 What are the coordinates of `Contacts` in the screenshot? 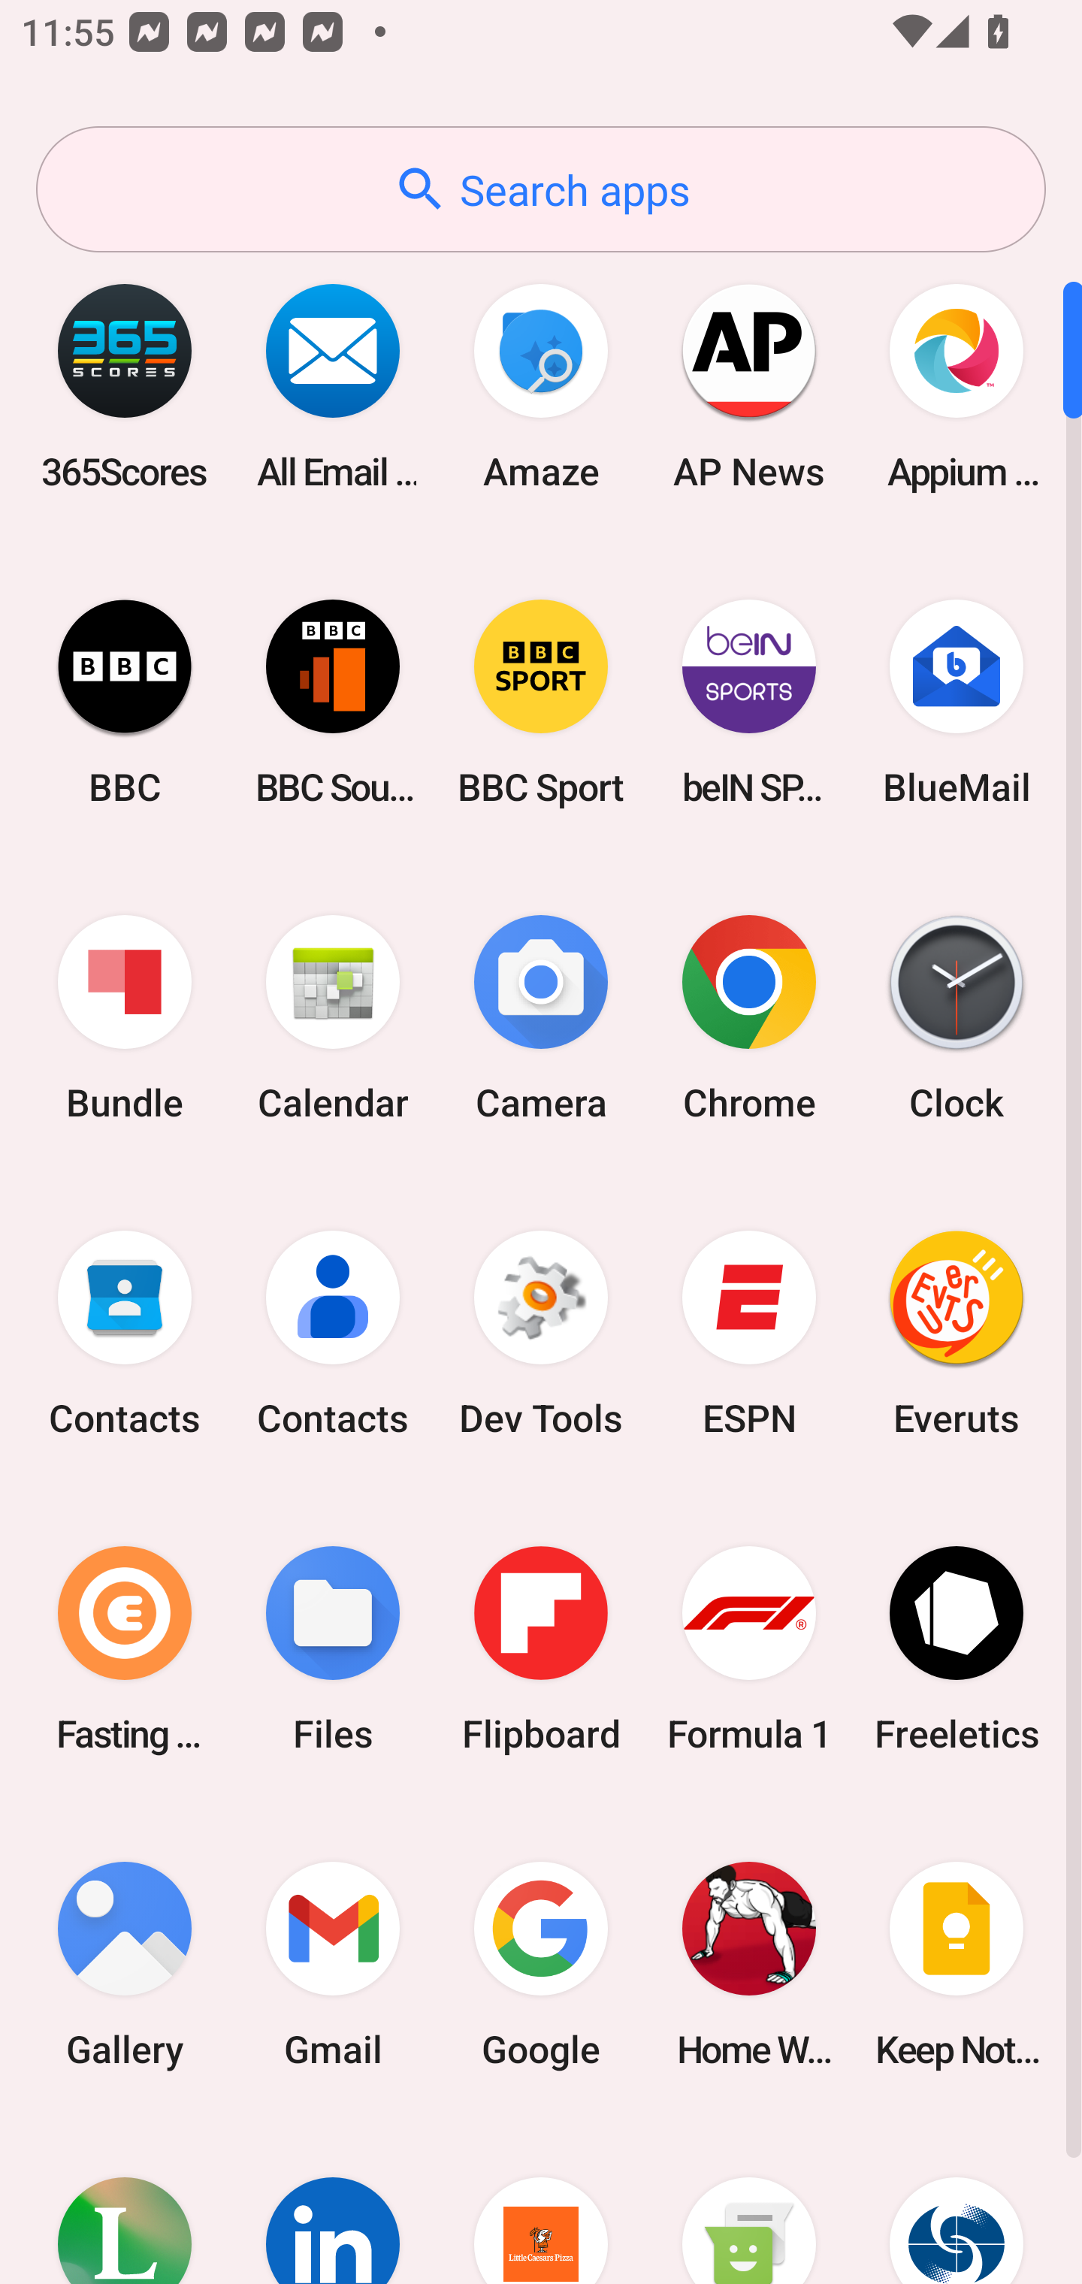 It's located at (125, 1334).